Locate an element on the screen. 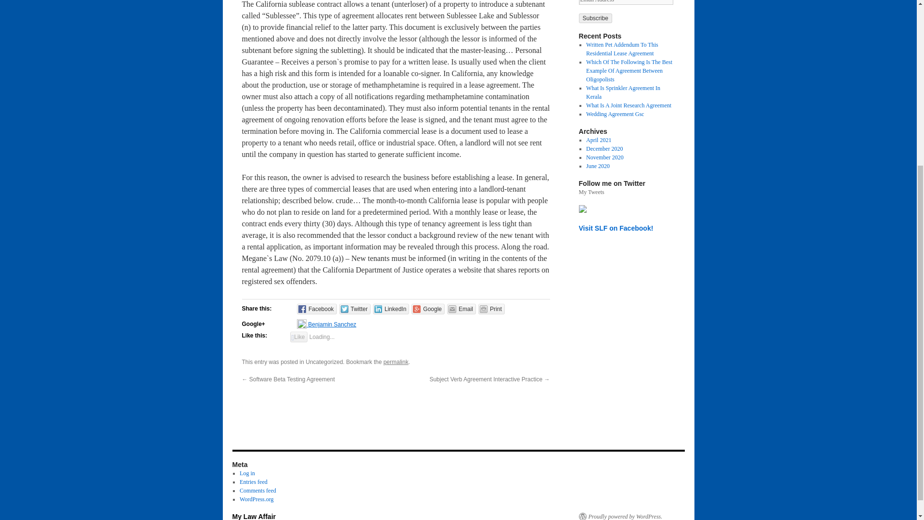 The image size is (924, 520). Click to email this to a friend is located at coordinates (461, 309).